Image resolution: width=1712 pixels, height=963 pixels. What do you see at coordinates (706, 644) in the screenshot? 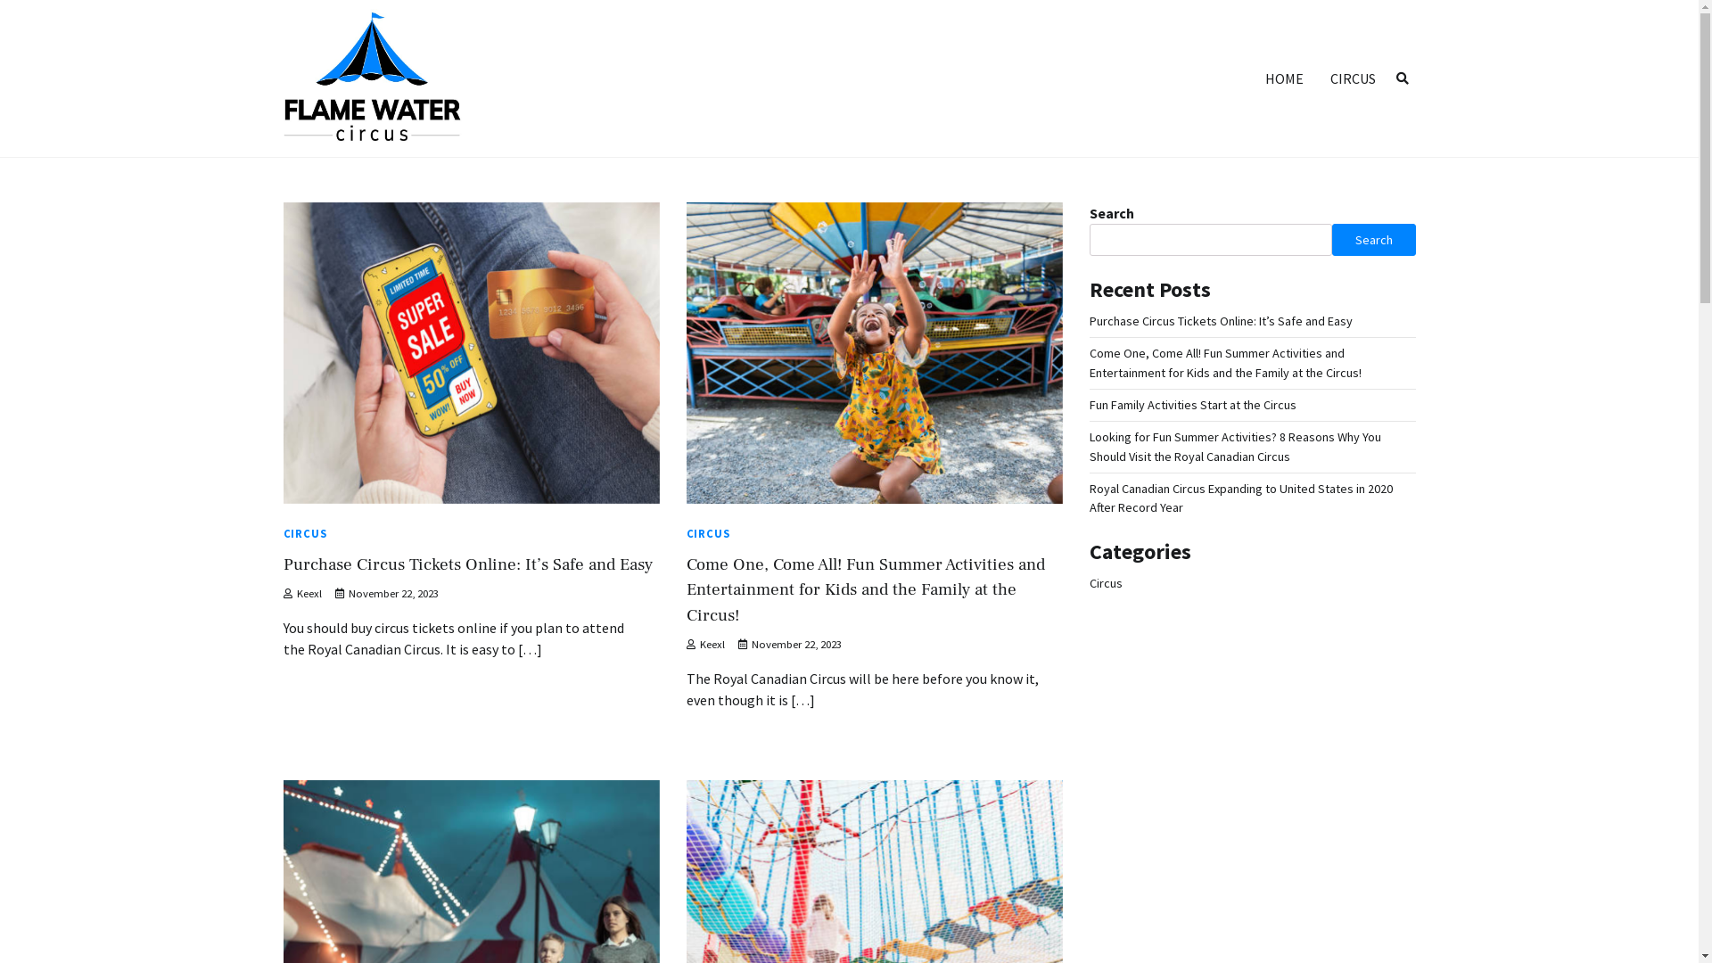
I see `Keexl` at bounding box center [706, 644].